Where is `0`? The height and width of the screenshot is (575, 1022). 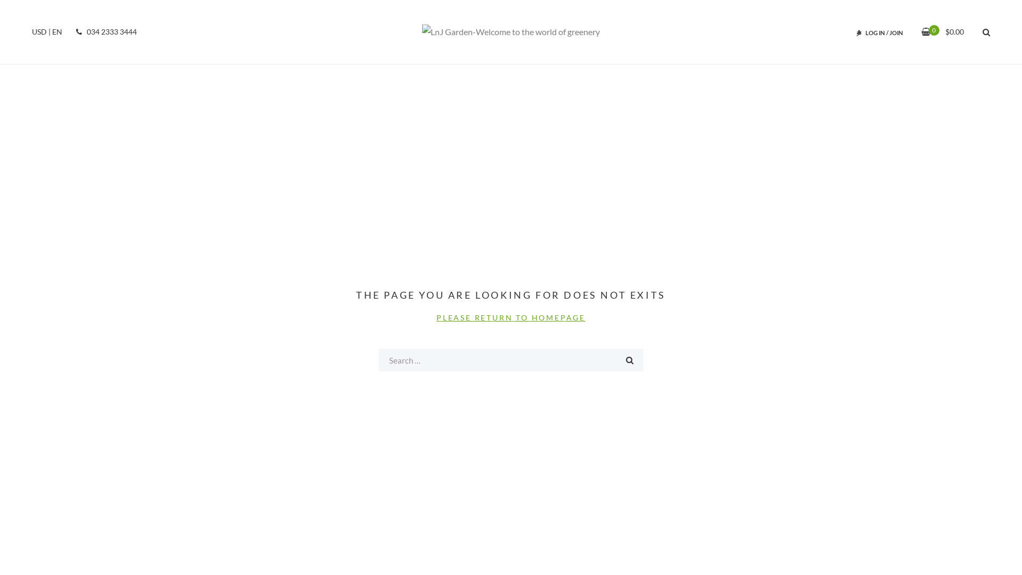
0 is located at coordinates (926, 32).